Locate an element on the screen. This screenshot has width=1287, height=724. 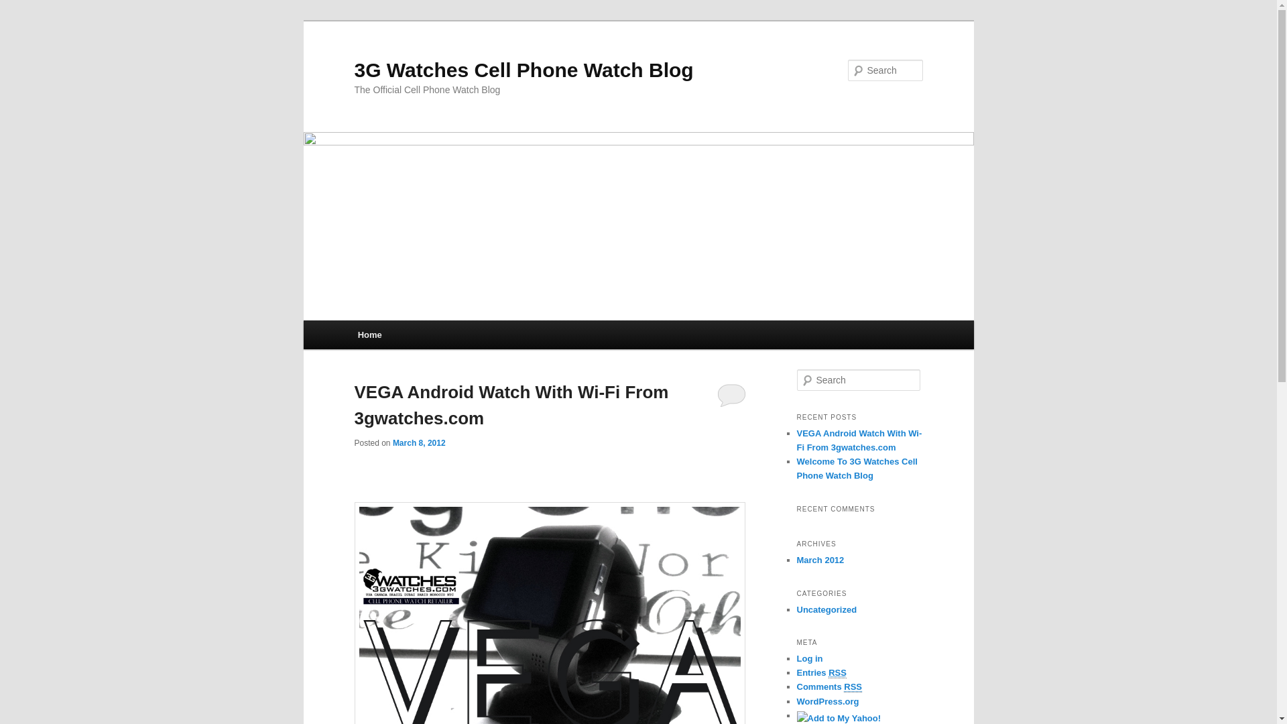
Home is located at coordinates (370, 335).